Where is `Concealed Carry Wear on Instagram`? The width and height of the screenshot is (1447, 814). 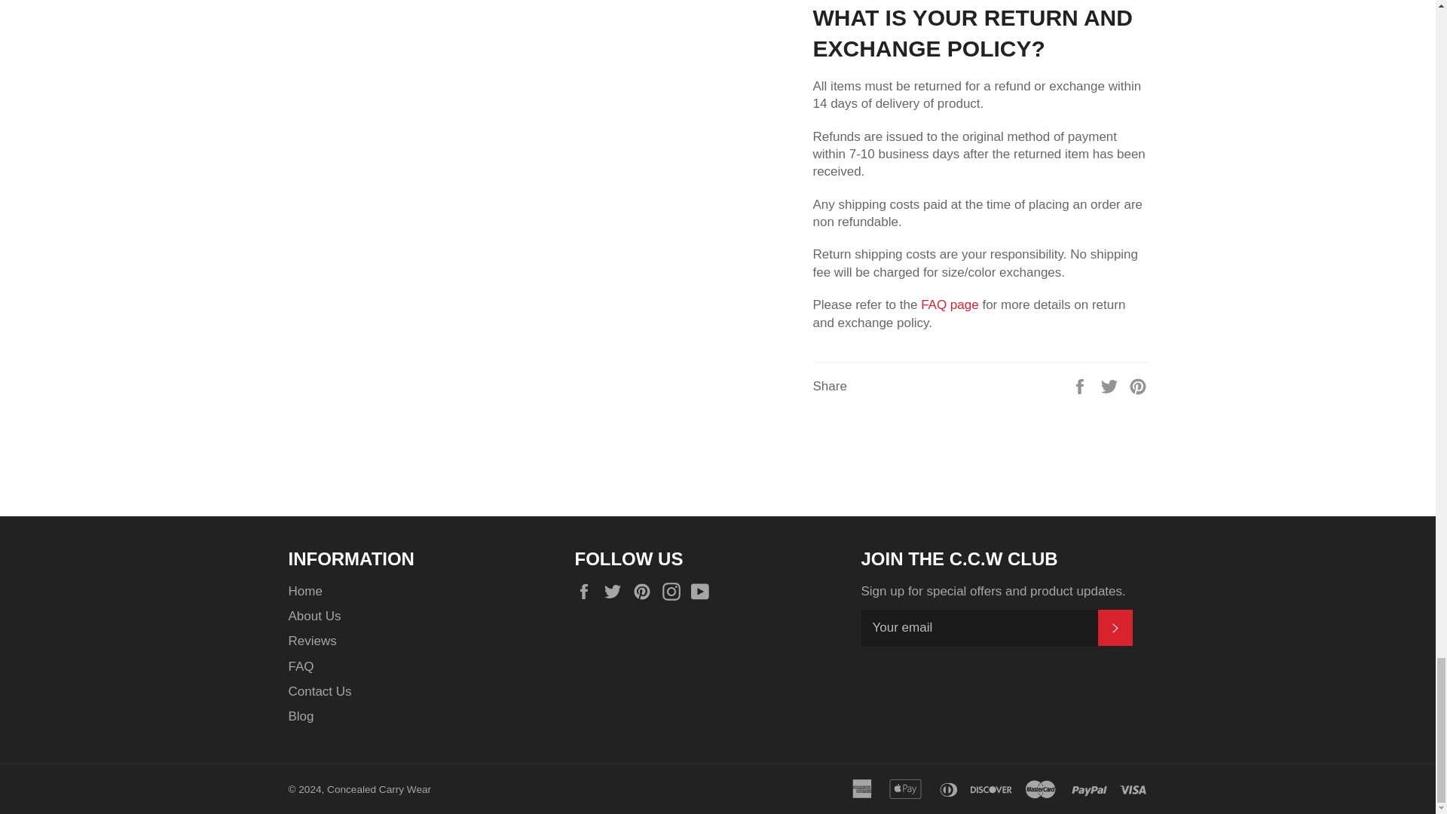 Concealed Carry Wear on Instagram is located at coordinates (675, 591).